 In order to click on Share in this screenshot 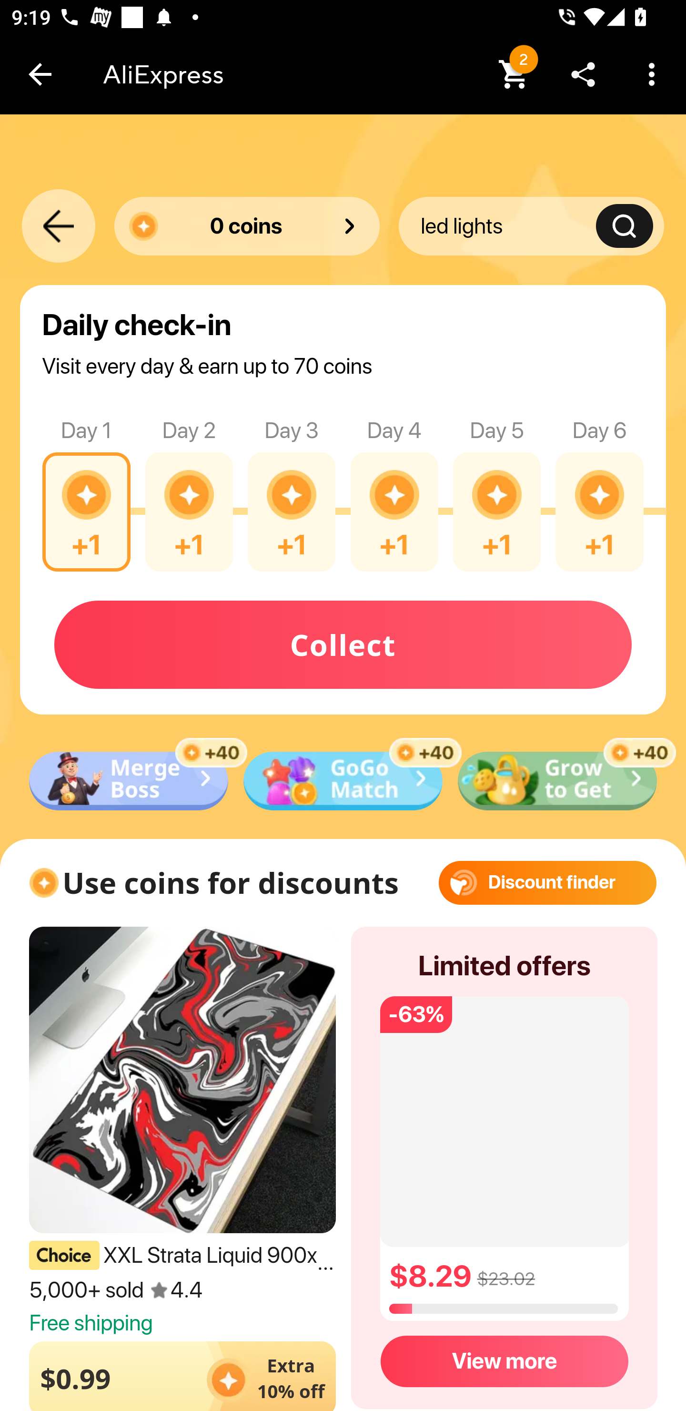, I will do `click(583, 73)`.